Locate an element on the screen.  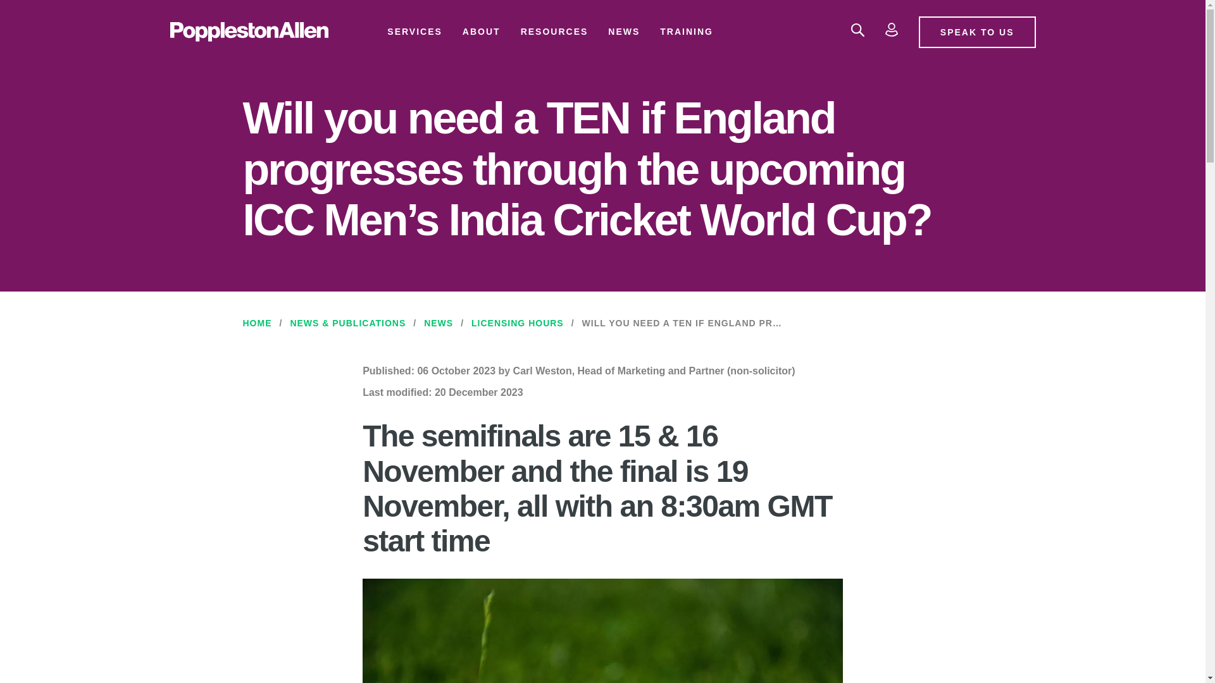
Go to Poppleston Allen. is located at coordinates (258, 323).